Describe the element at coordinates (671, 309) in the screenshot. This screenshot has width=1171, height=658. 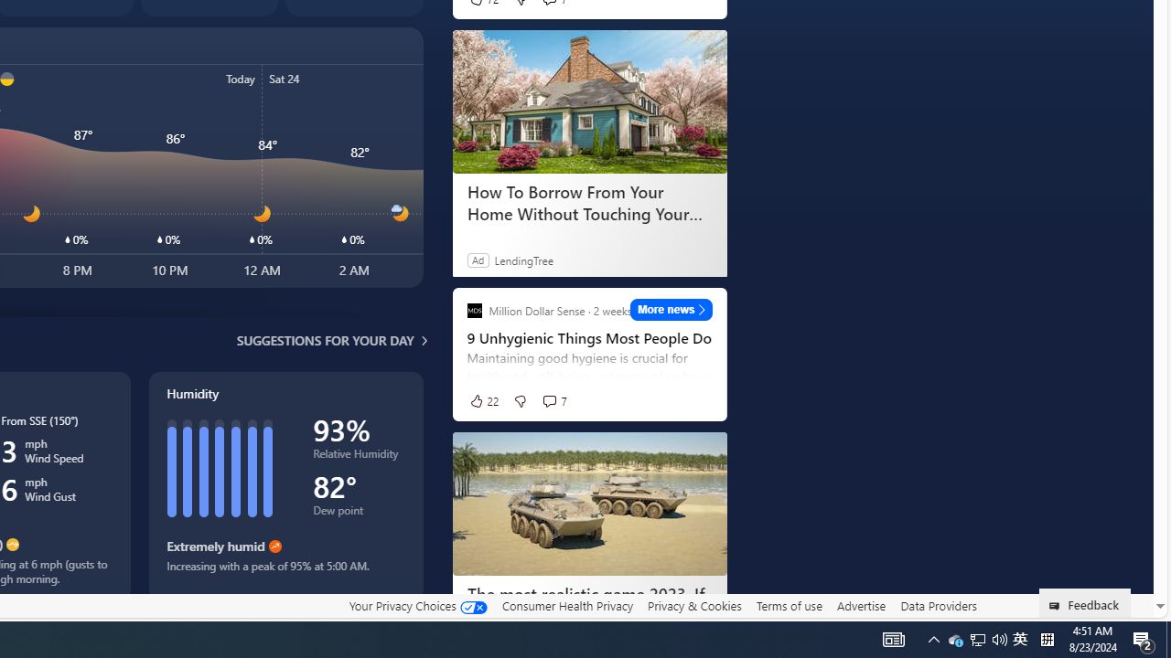
I see `More news` at that location.